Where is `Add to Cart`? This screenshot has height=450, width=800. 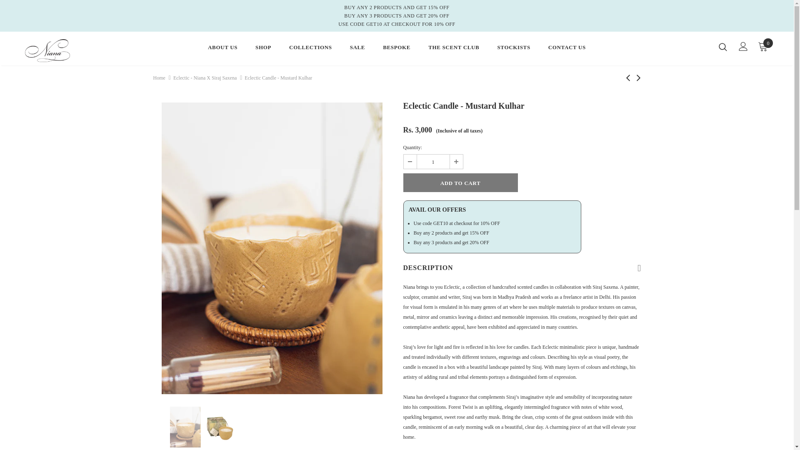
Add to Cart is located at coordinates (460, 182).